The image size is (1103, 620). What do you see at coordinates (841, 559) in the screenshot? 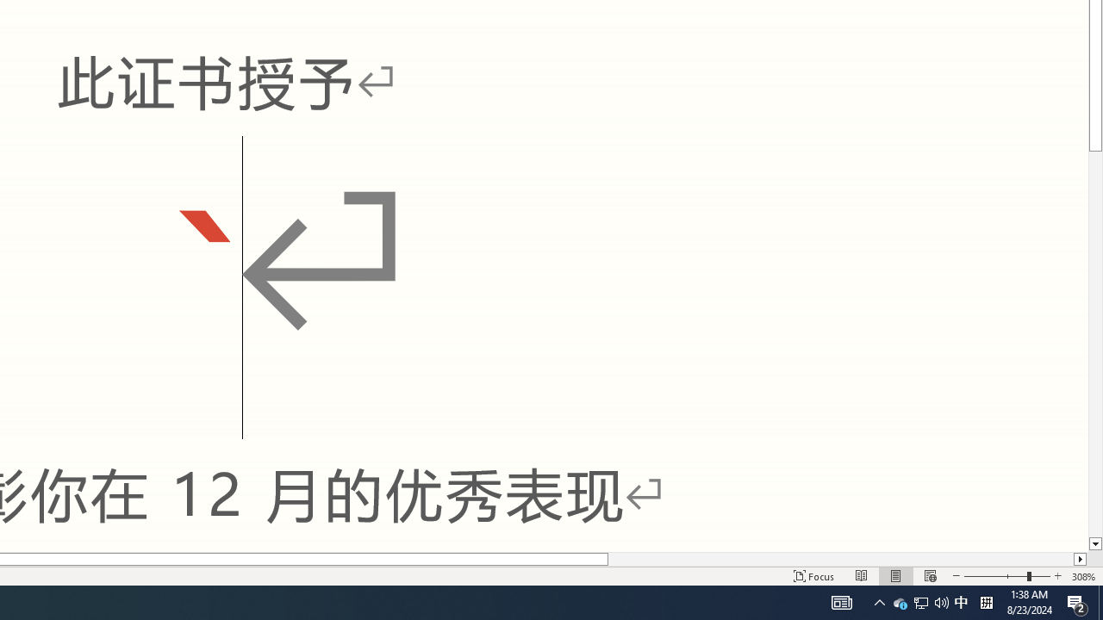
I see `Page right` at bounding box center [841, 559].